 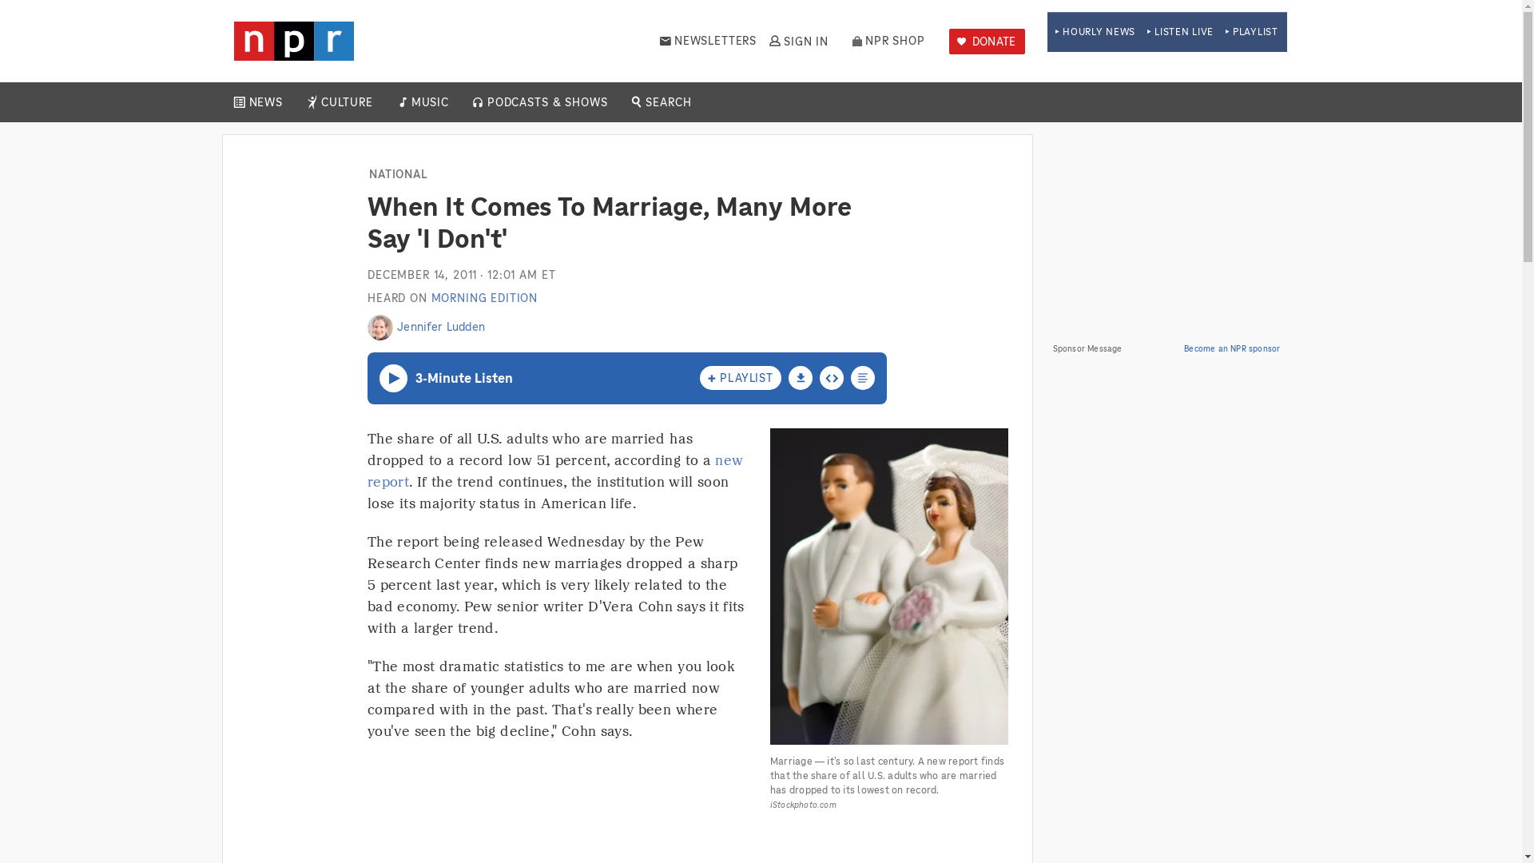 What do you see at coordinates (265, 102) in the screenshot?
I see `NEWS` at bounding box center [265, 102].